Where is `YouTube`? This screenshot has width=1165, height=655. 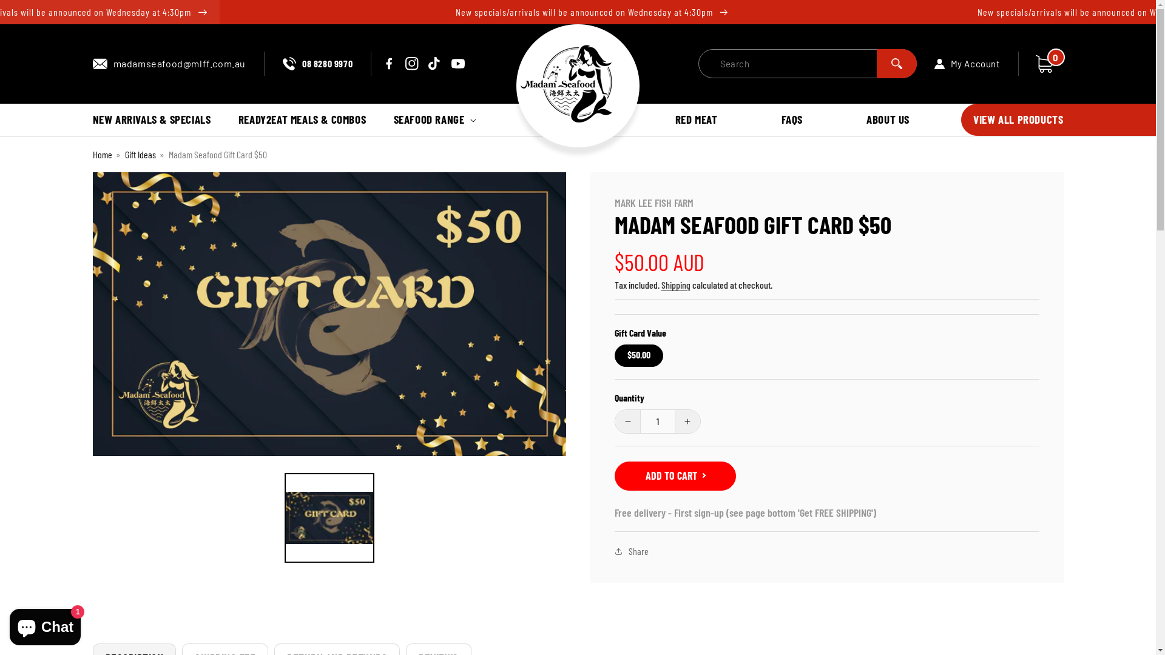
YouTube is located at coordinates (458, 64).